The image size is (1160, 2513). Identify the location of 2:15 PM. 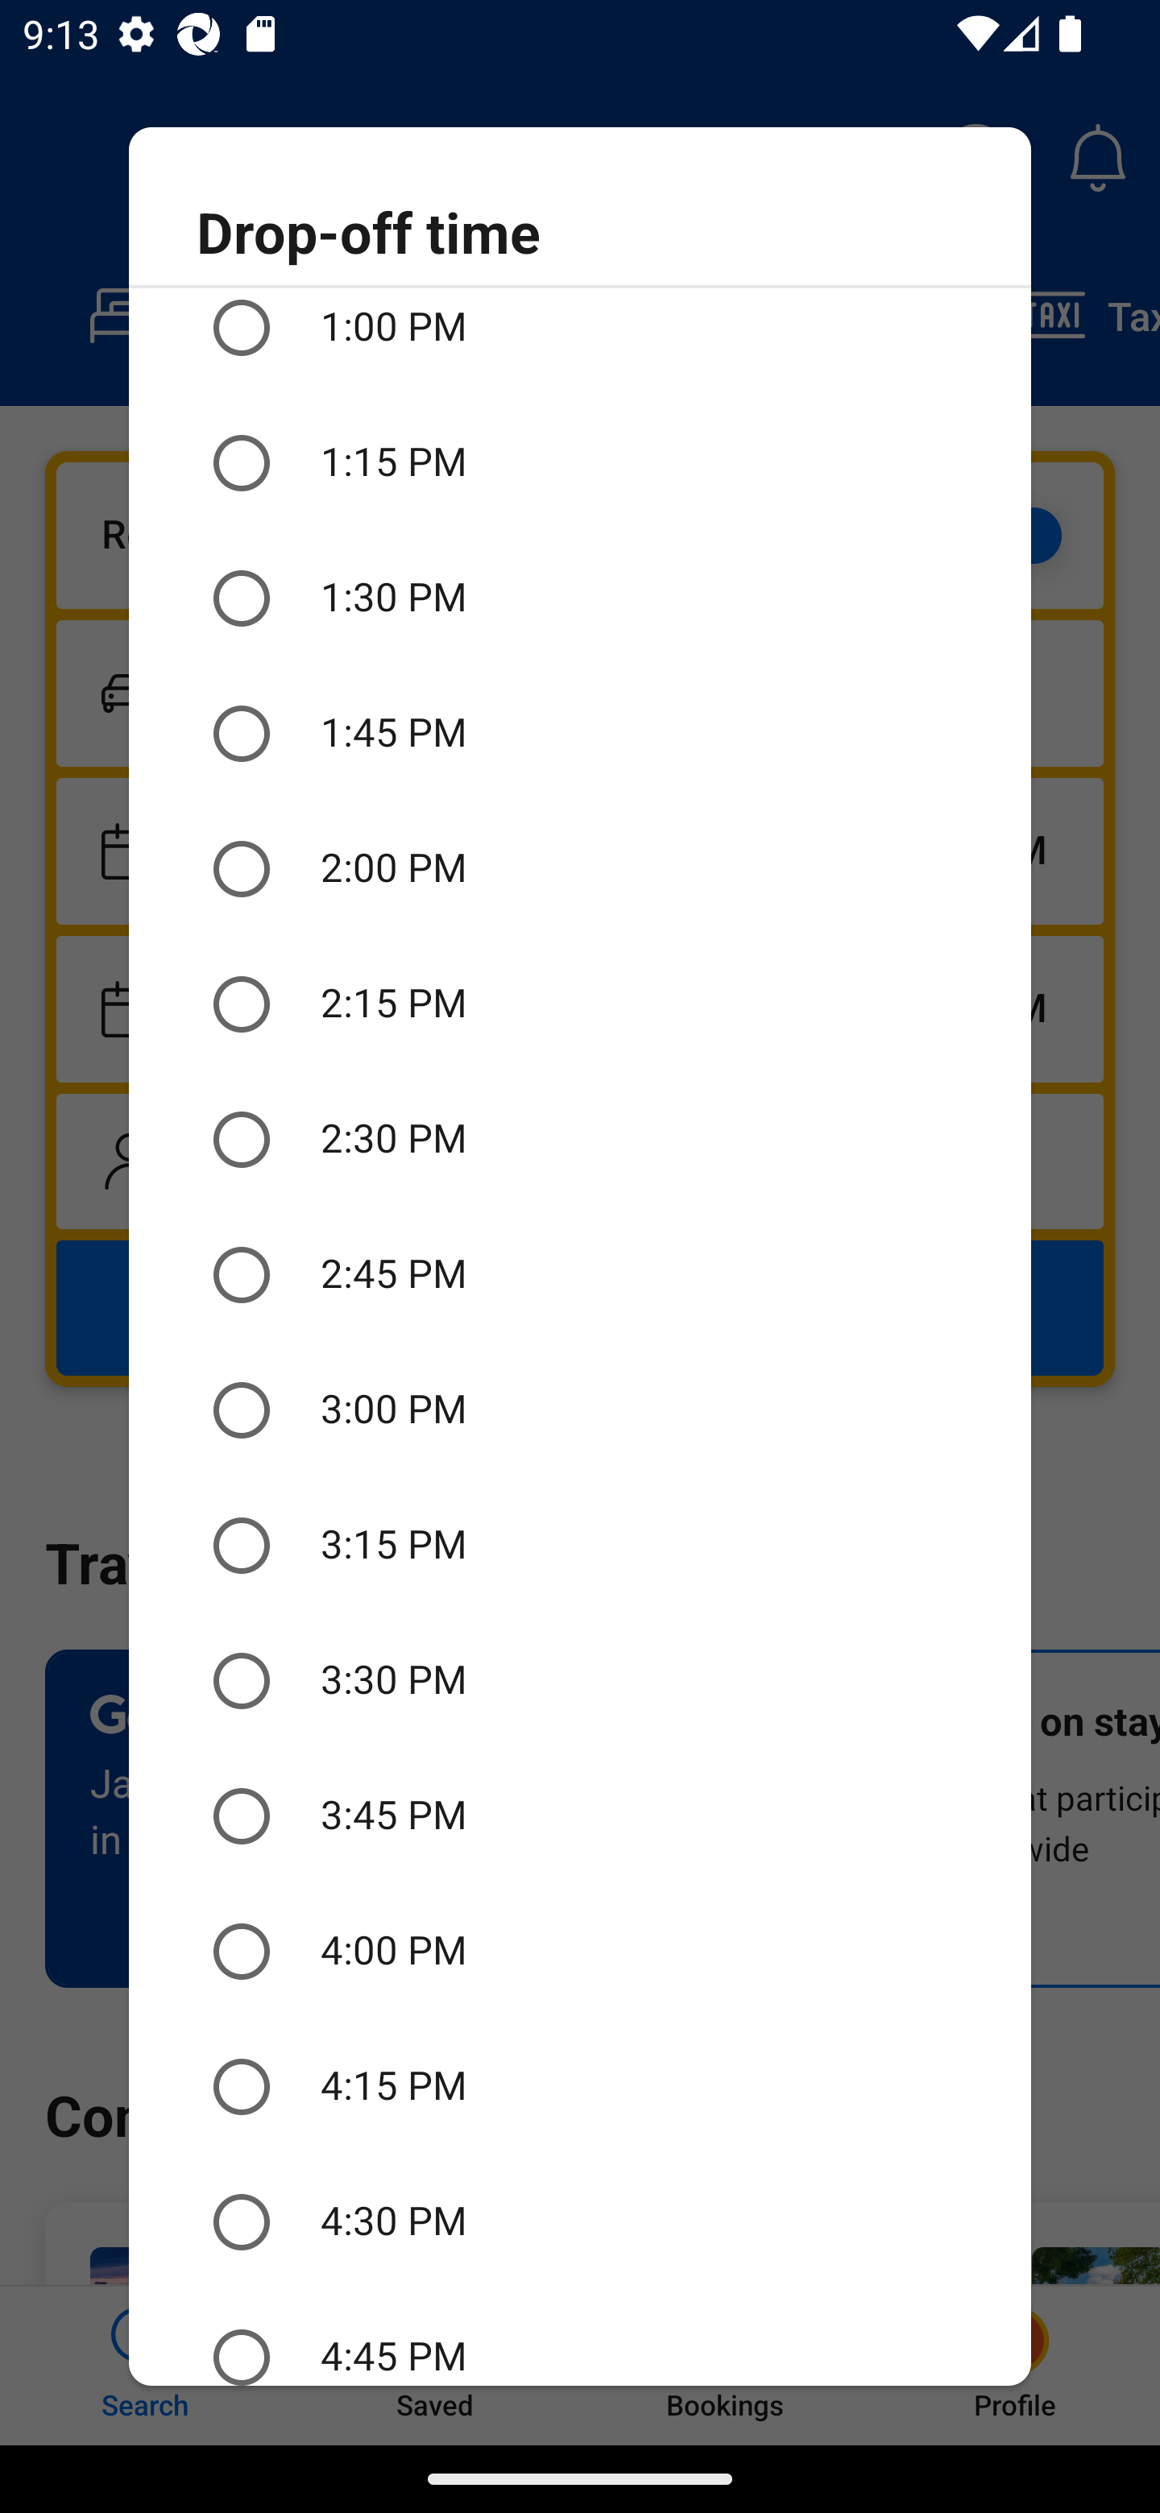
(580, 1005).